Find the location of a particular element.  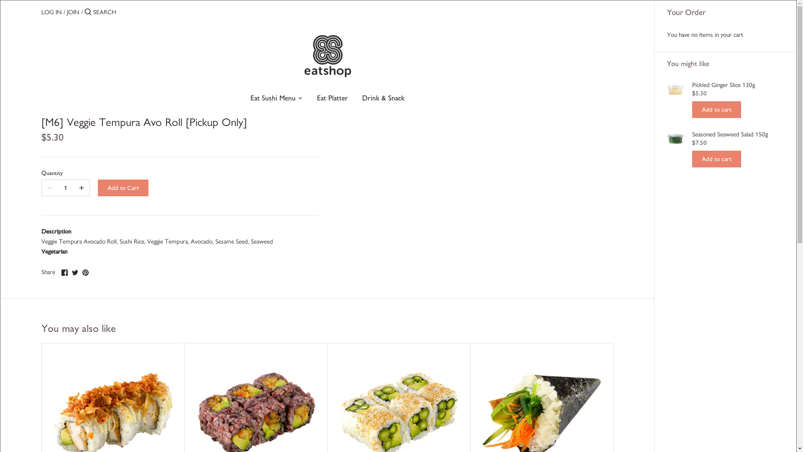

Pickled Ginger Slice 130g is located at coordinates (738, 85).